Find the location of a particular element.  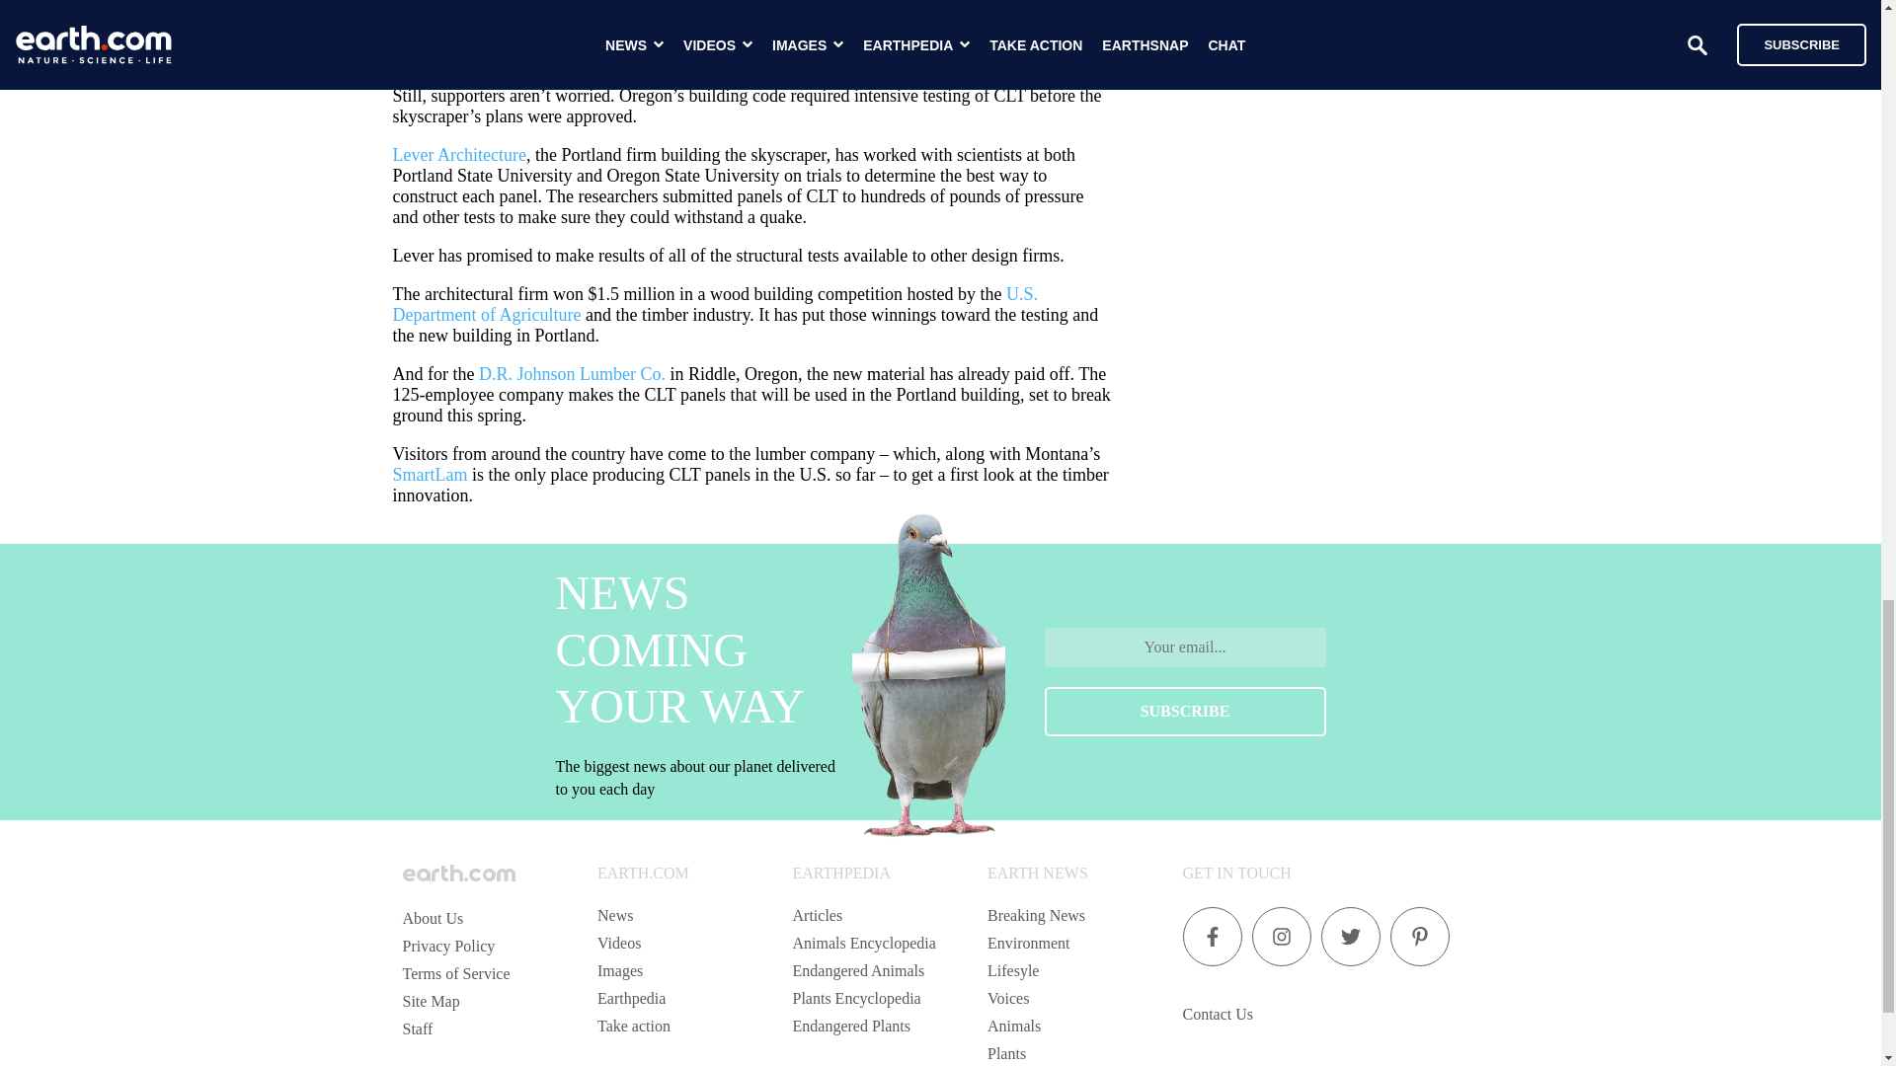

About Us is located at coordinates (433, 918).